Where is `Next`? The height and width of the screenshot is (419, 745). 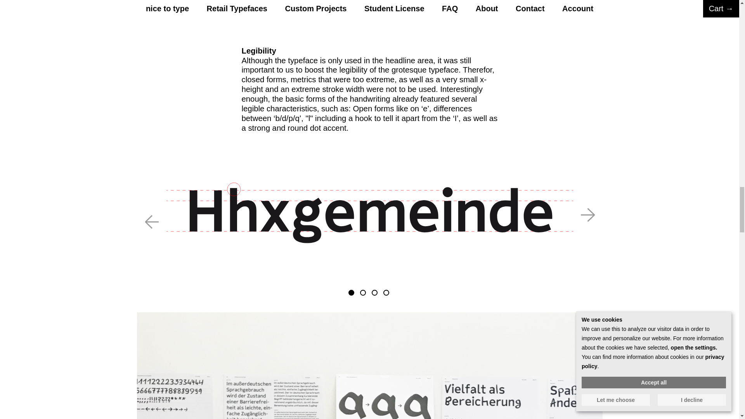 Next is located at coordinates (587, 215).